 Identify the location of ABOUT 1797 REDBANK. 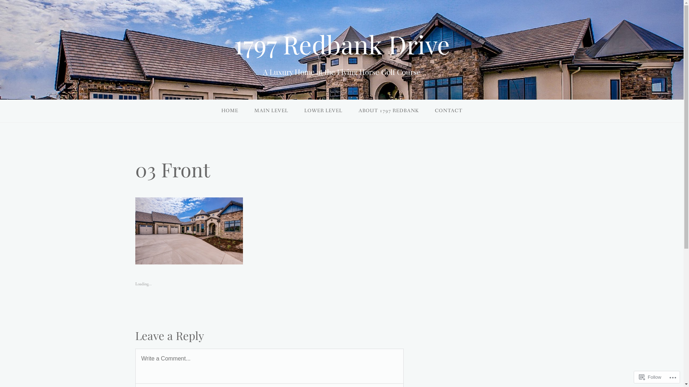
(389, 111).